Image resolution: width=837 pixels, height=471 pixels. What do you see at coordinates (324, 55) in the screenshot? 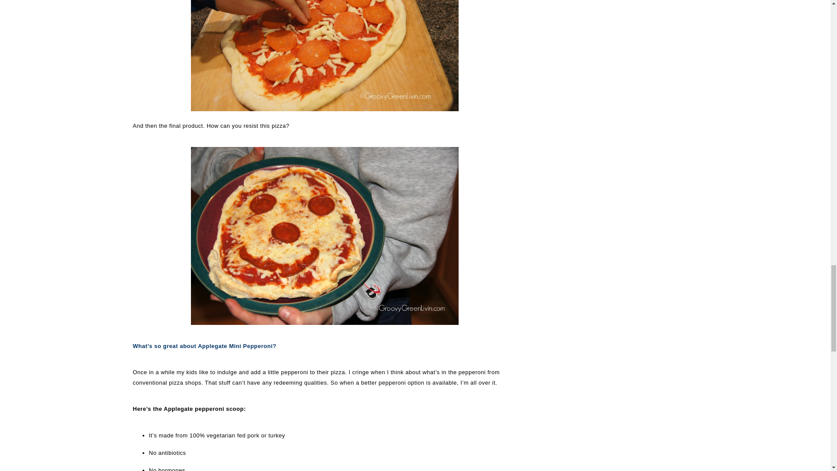
I see `Groovy Green Livin Applegate` at bounding box center [324, 55].